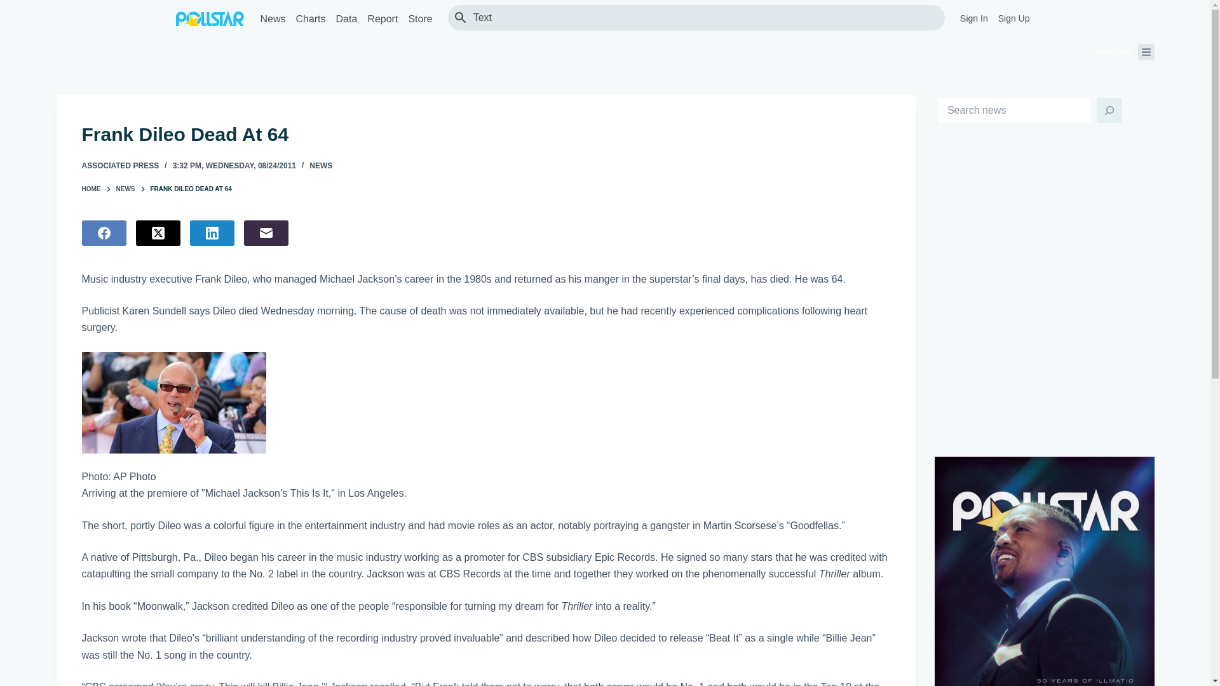 Image resolution: width=1220 pixels, height=686 pixels. I want to click on Text, so click(703, 17).